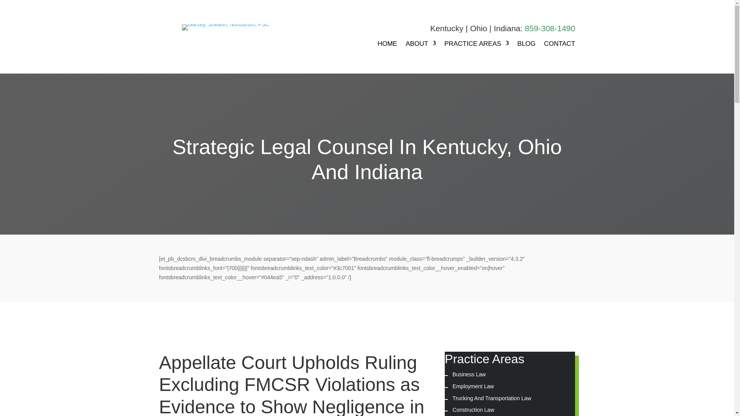 The height and width of the screenshot is (416, 740). What do you see at coordinates (420, 48) in the screenshot?
I see `ABOUT` at bounding box center [420, 48].